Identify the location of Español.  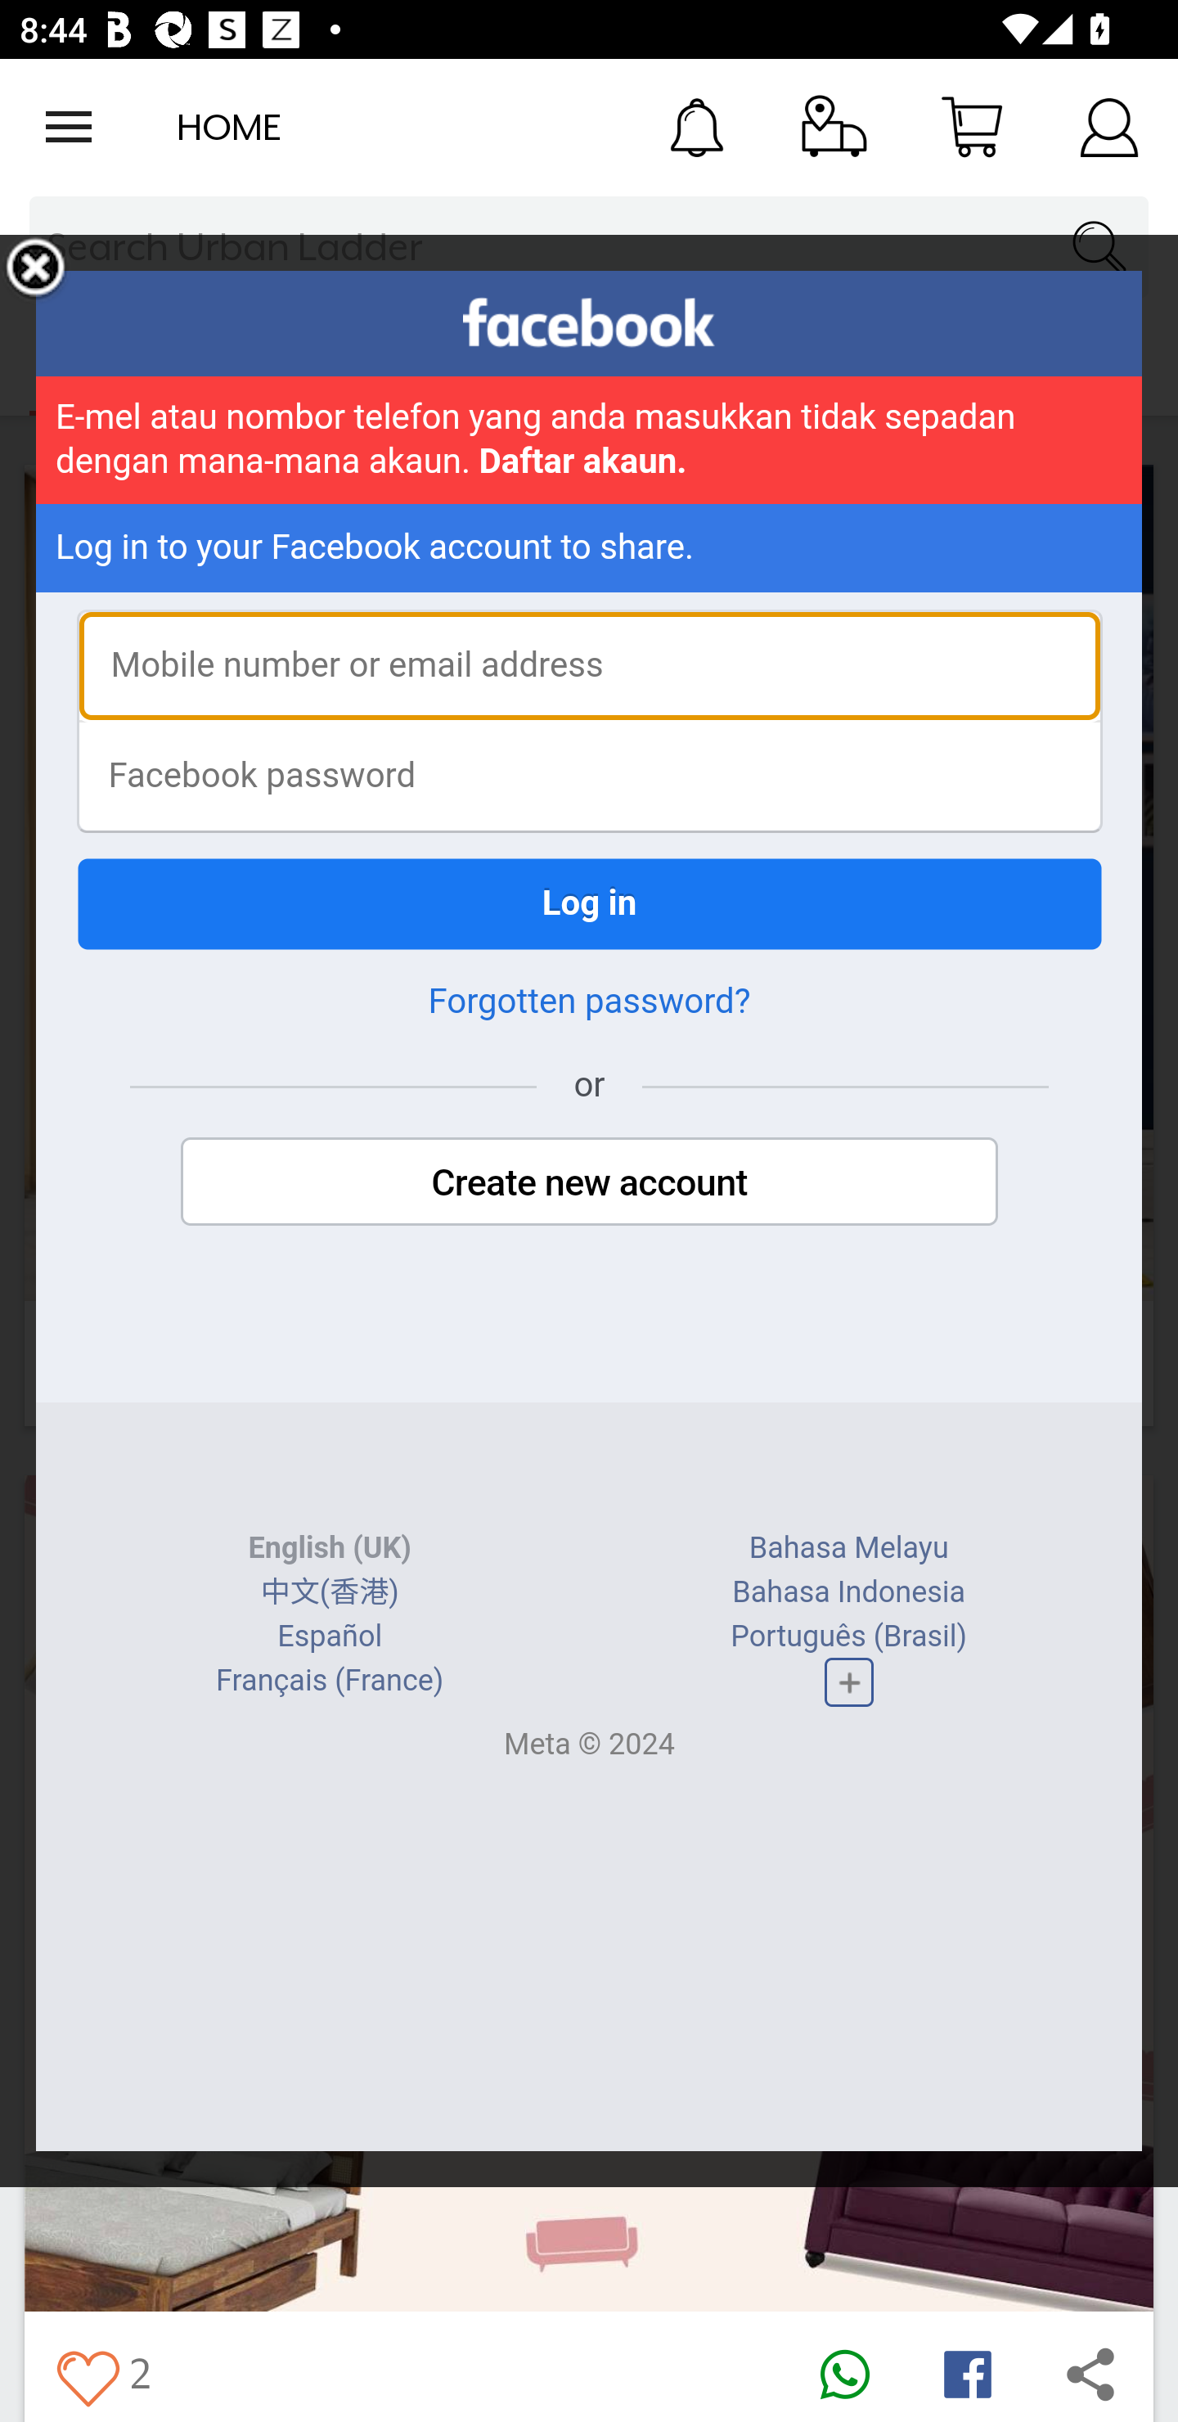
(330, 1636).